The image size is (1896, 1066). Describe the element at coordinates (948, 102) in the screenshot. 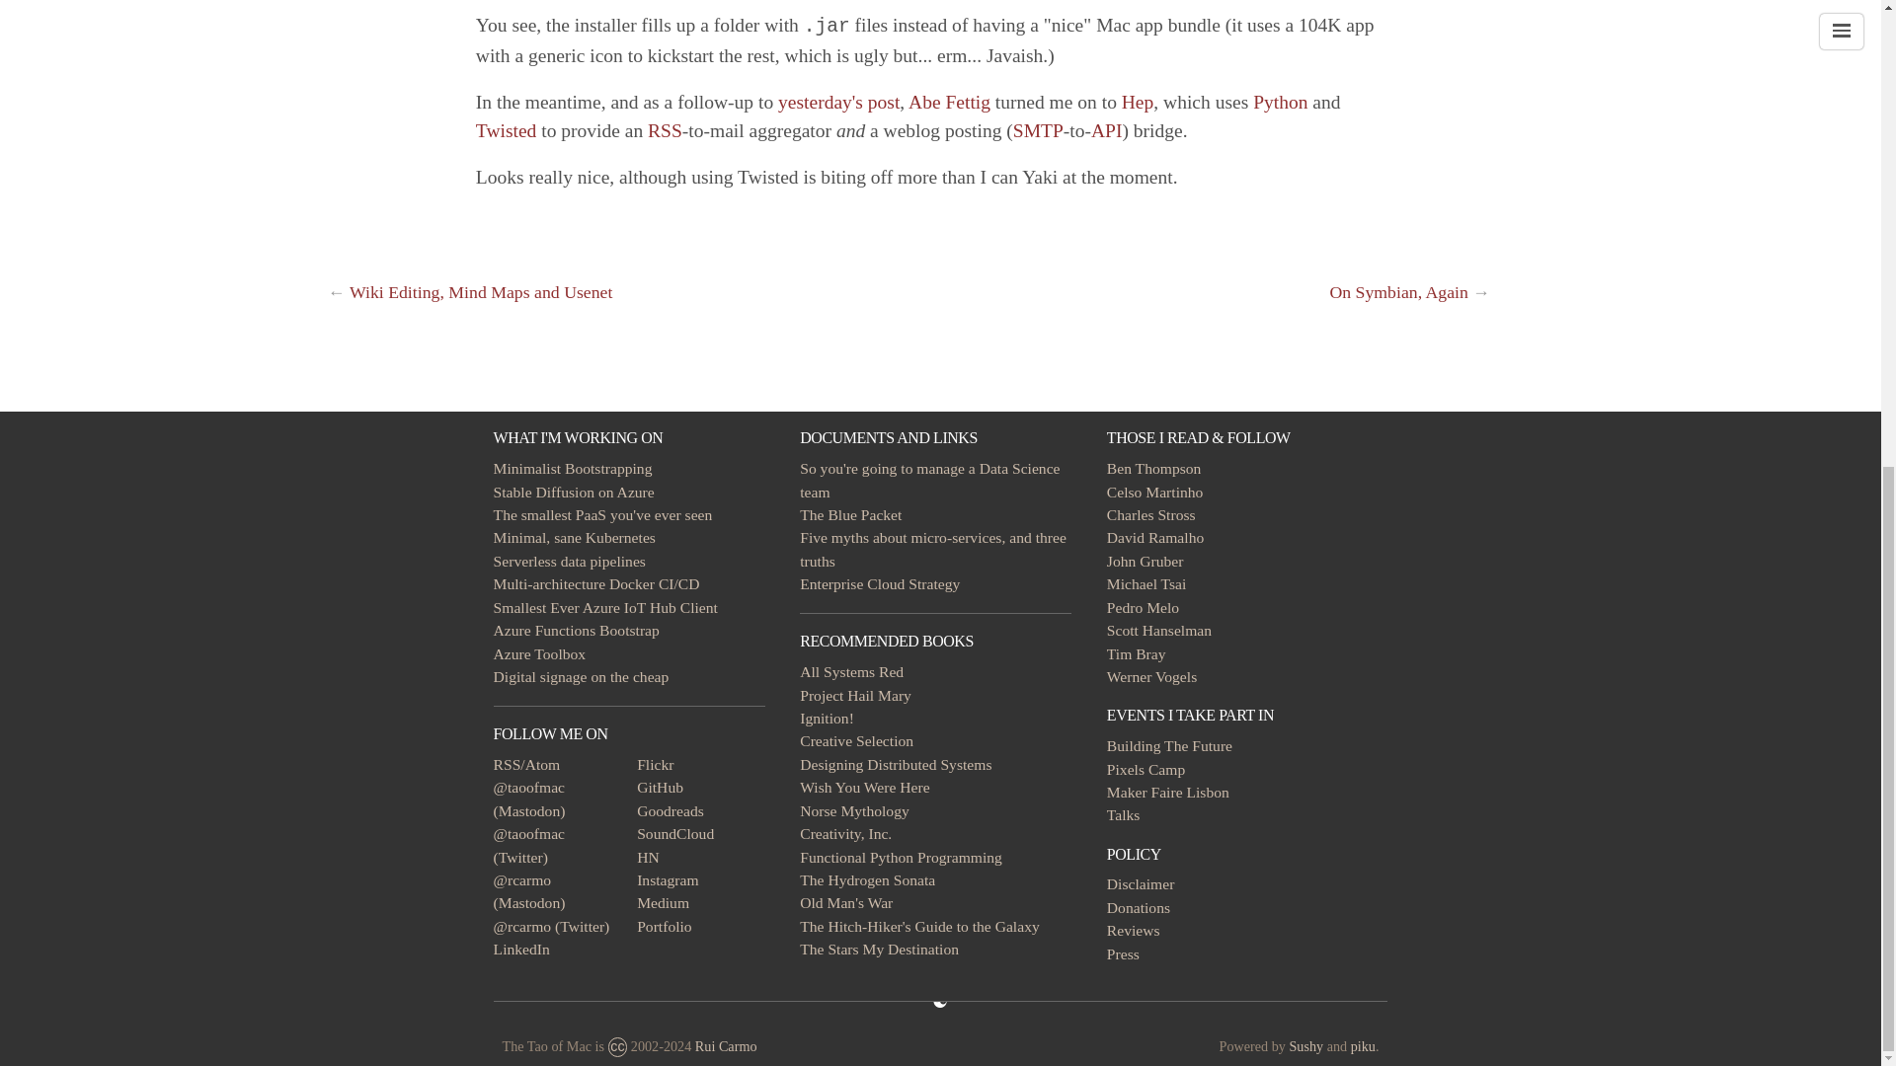

I see `Abe Fettig` at that location.